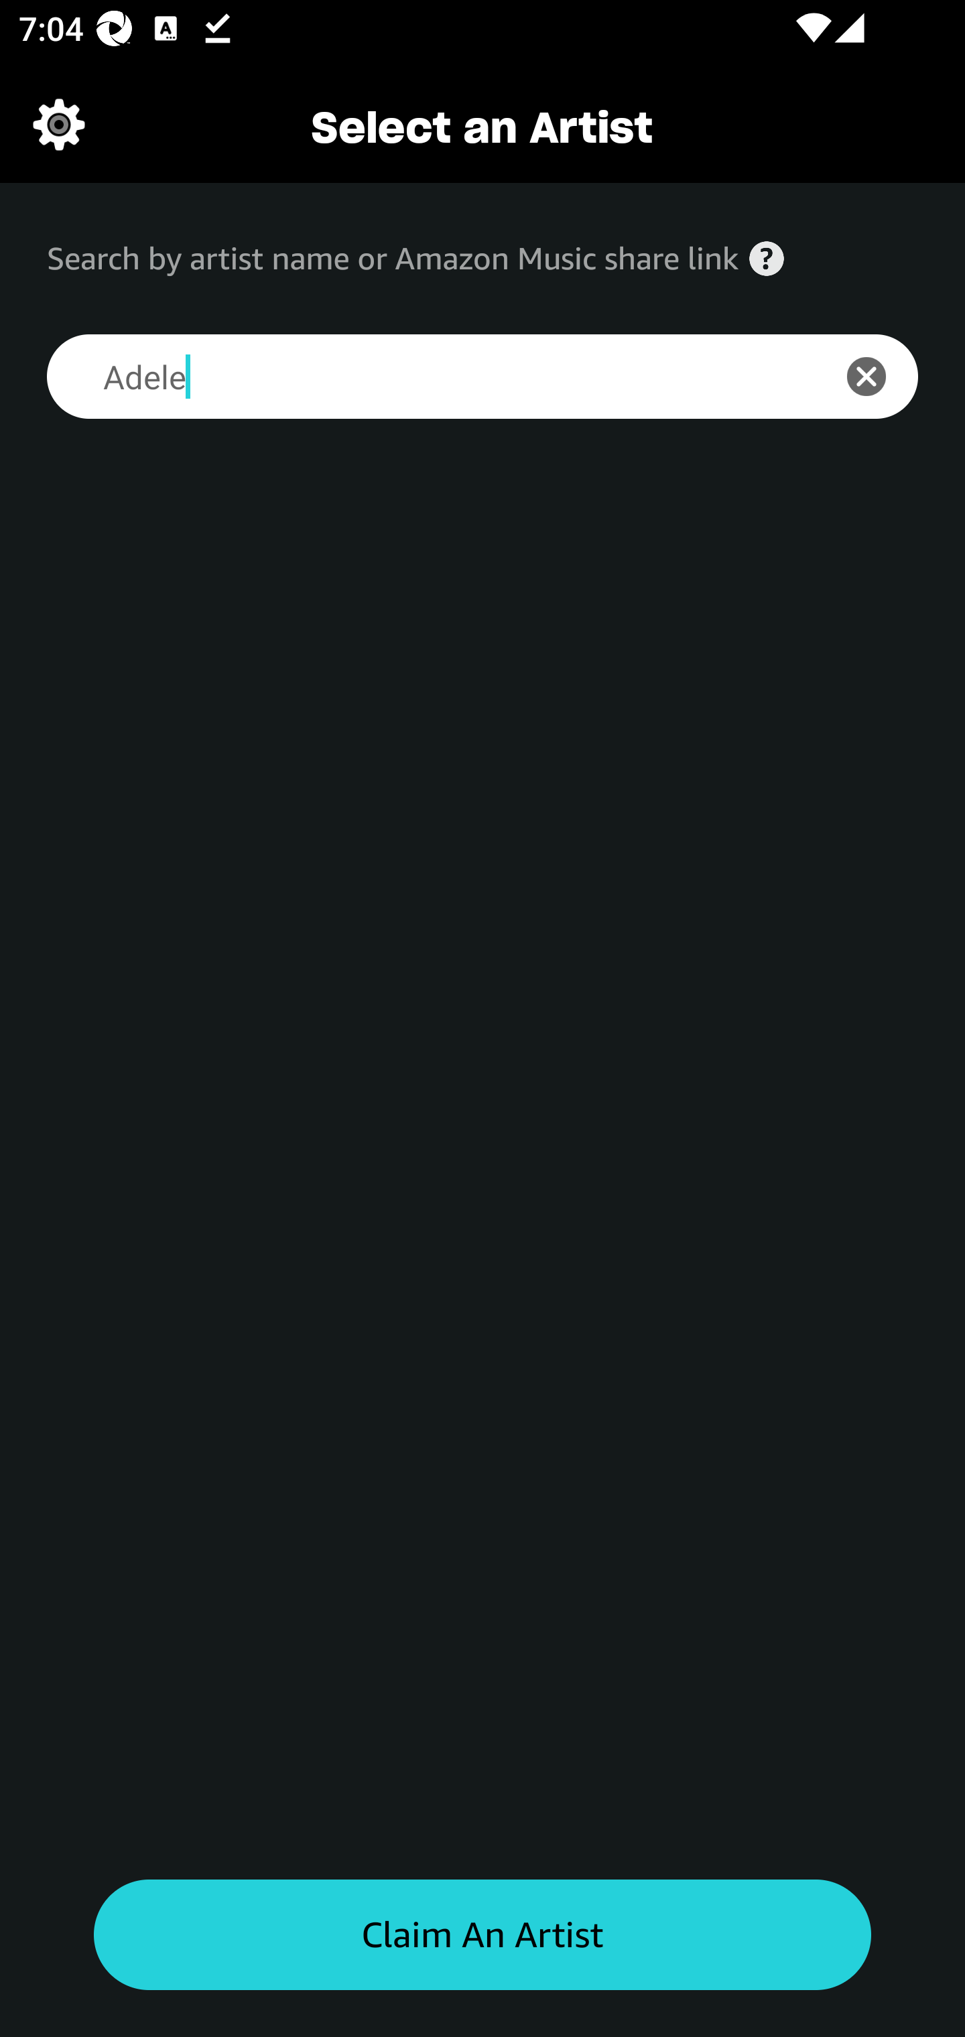 Image resolution: width=965 pixels, height=2037 pixels. What do you see at coordinates (422, 377) in the screenshot?
I see `Adele Search for an artist search bar` at bounding box center [422, 377].